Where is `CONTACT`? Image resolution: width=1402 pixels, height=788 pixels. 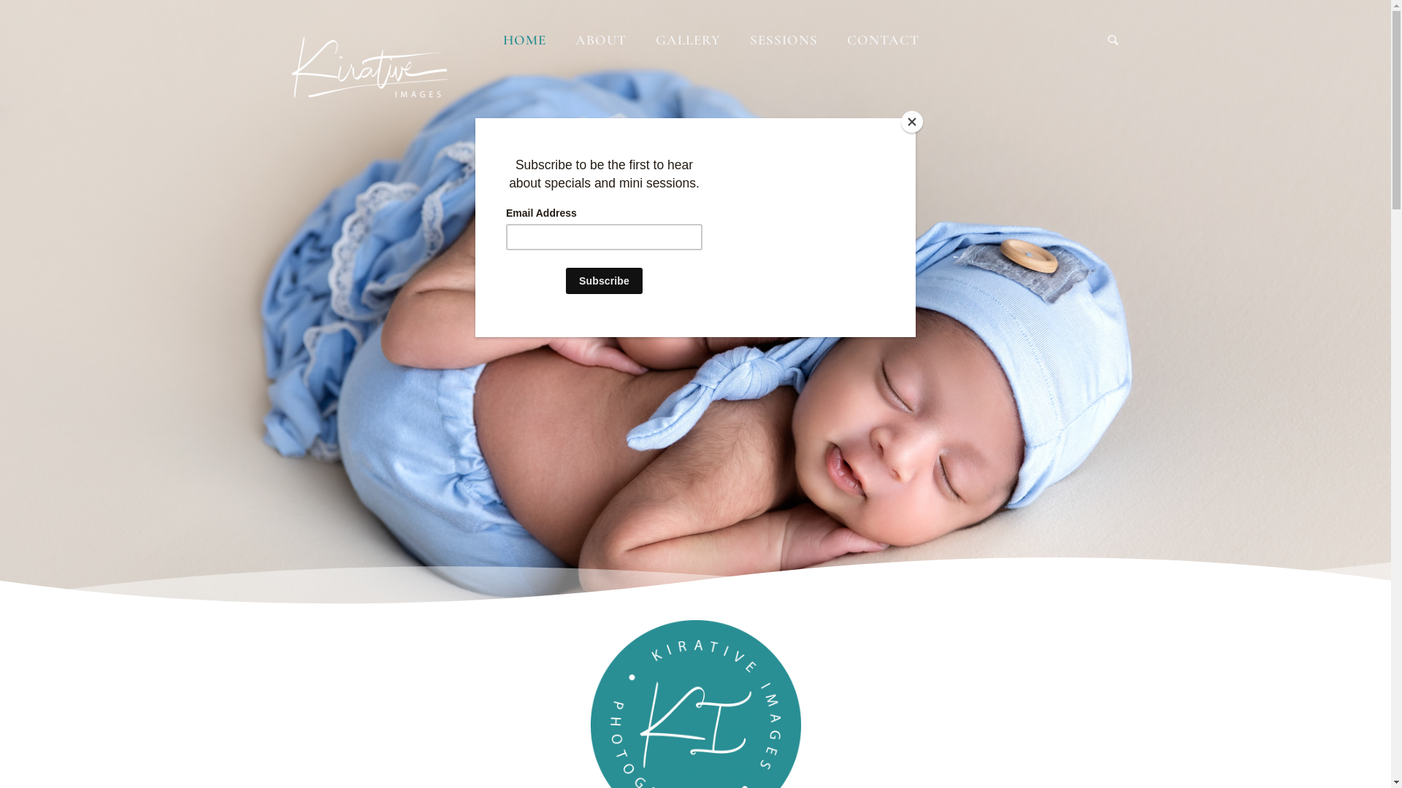
CONTACT is located at coordinates (884, 39).